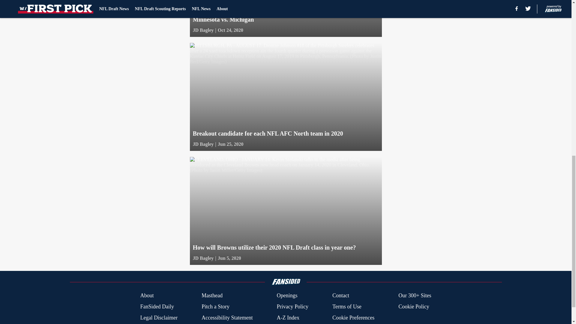  I want to click on FanSided Daily, so click(157, 307).